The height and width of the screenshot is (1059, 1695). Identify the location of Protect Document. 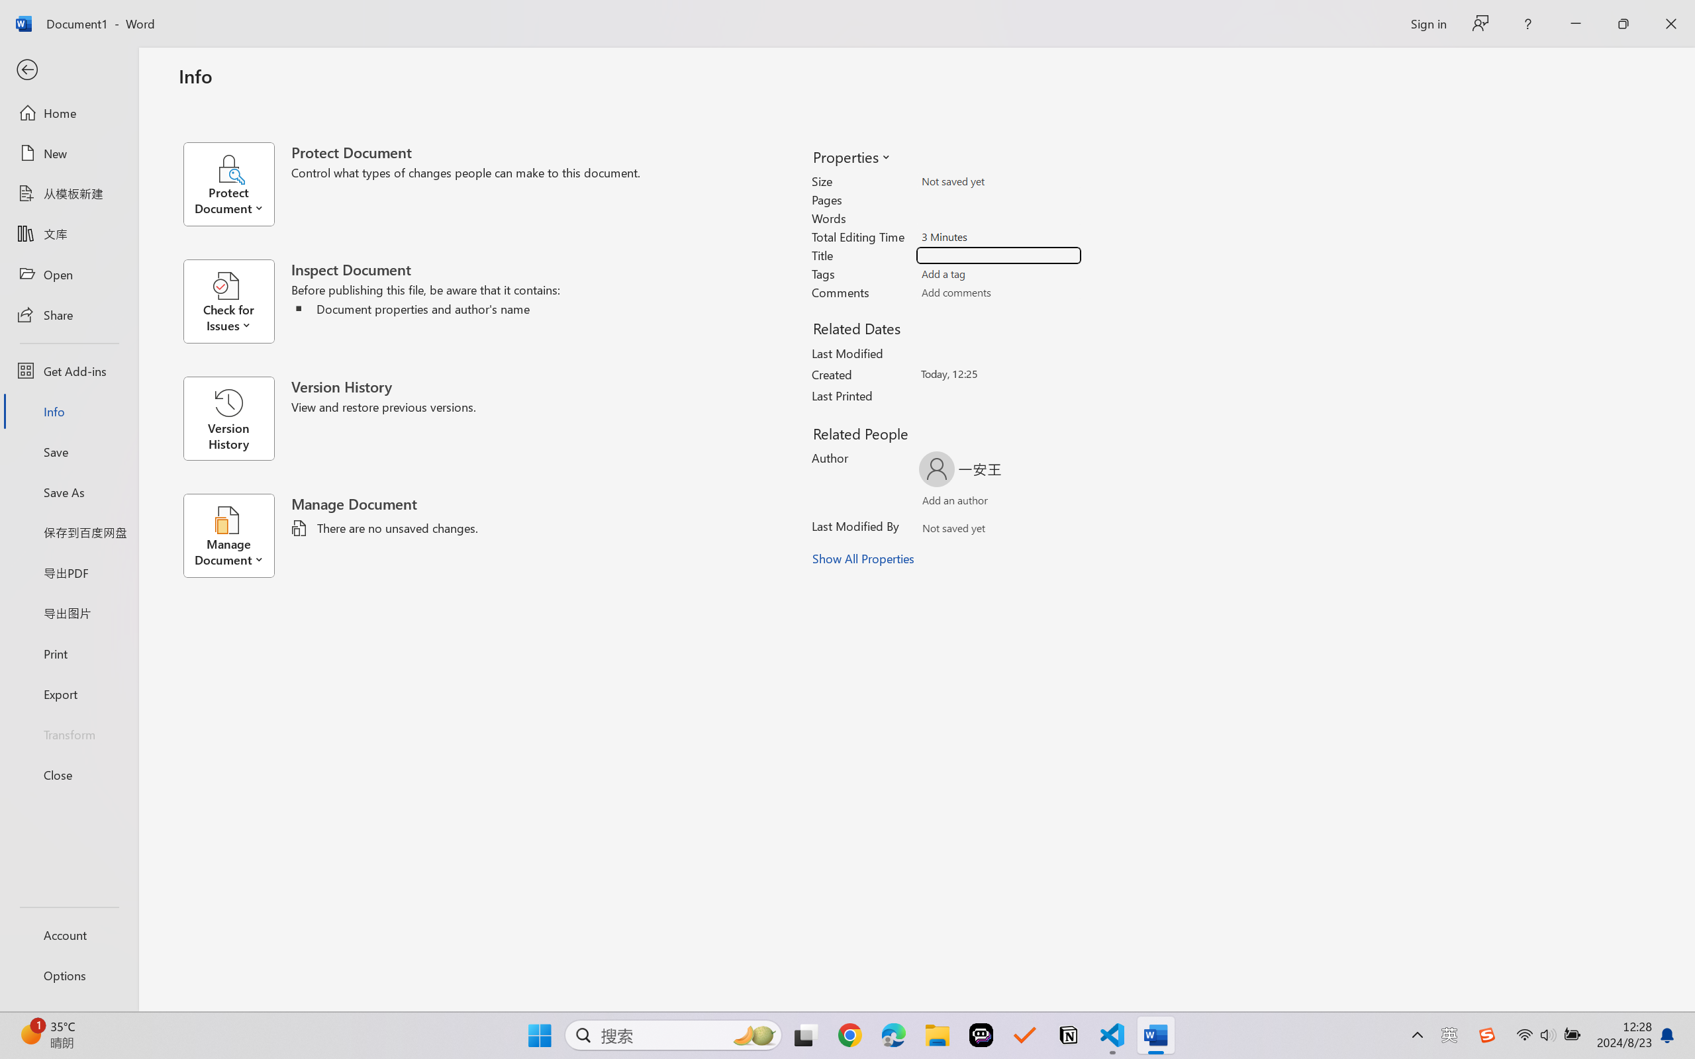
(237, 184).